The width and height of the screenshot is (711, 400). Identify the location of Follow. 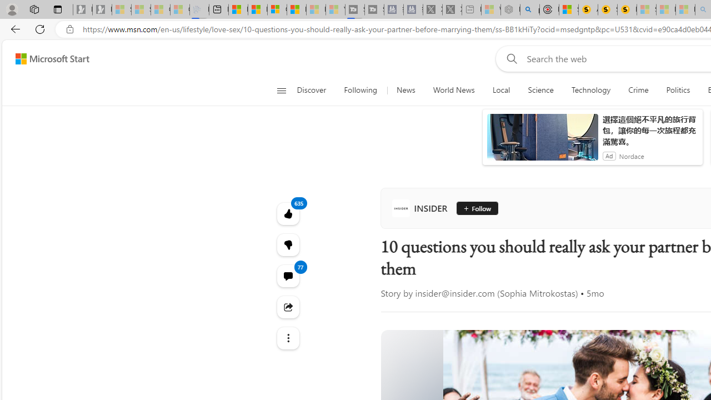
(477, 208).